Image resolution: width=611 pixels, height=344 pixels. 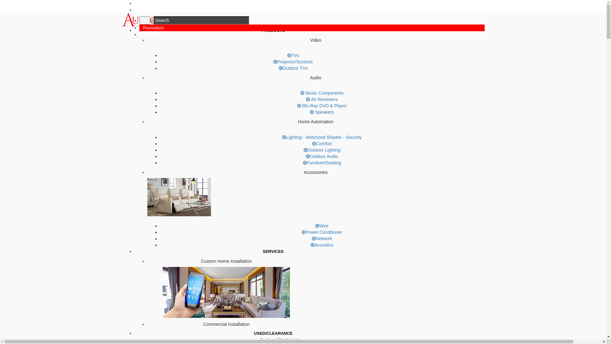 What do you see at coordinates (322, 106) in the screenshot?
I see `Blu-Ray DVD & Player` at bounding box center [322, 106].